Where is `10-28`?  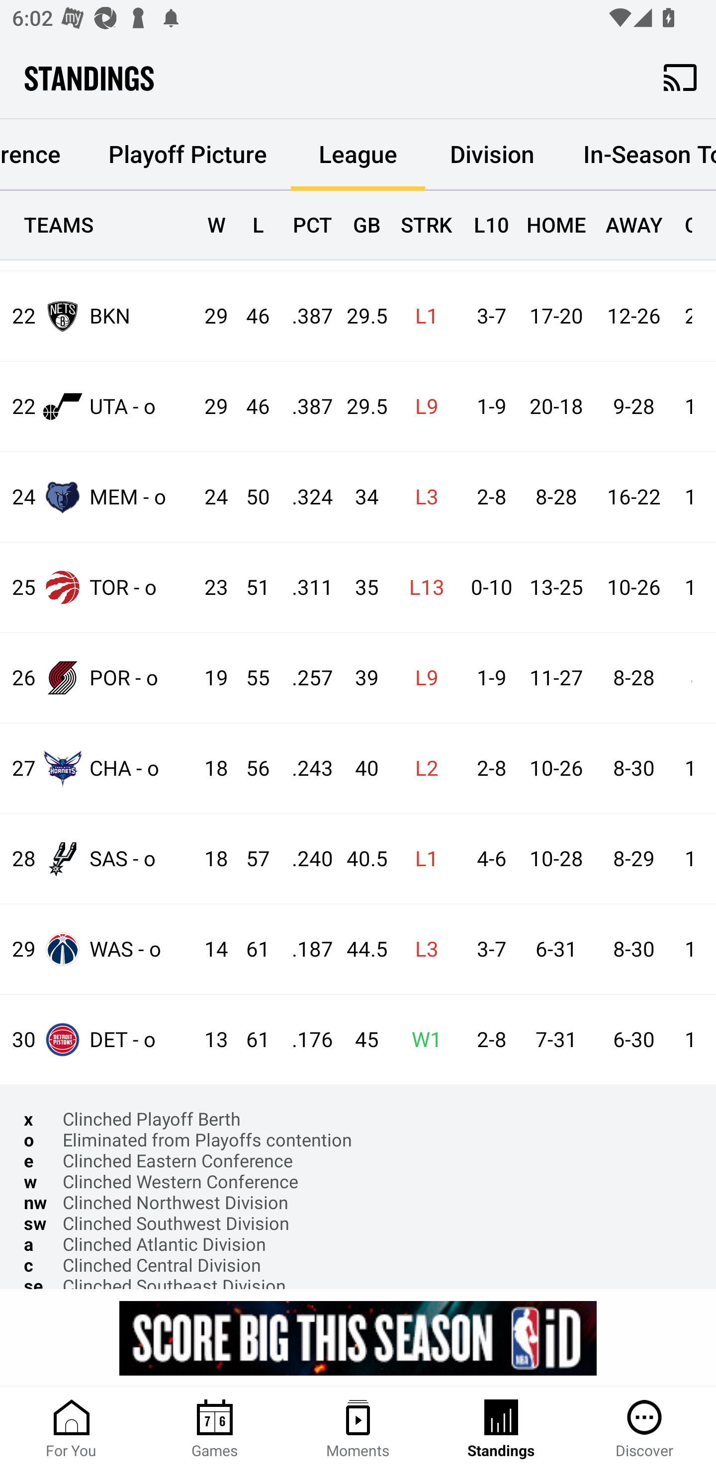 10-28 is located at coordinates (556, 859).